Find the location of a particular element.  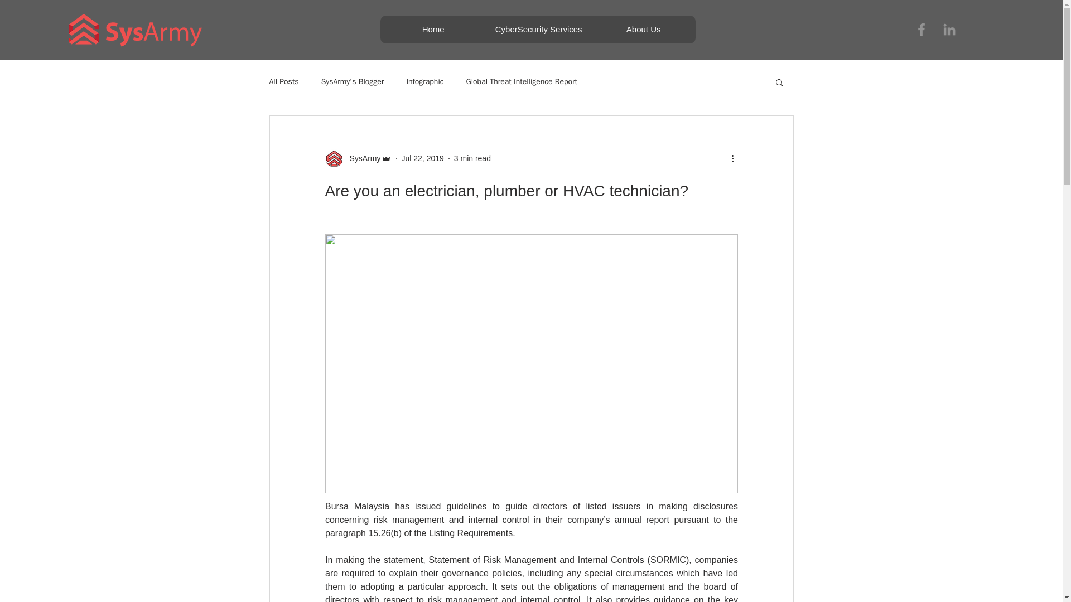

3 min read is located at coordinates (472, 158).